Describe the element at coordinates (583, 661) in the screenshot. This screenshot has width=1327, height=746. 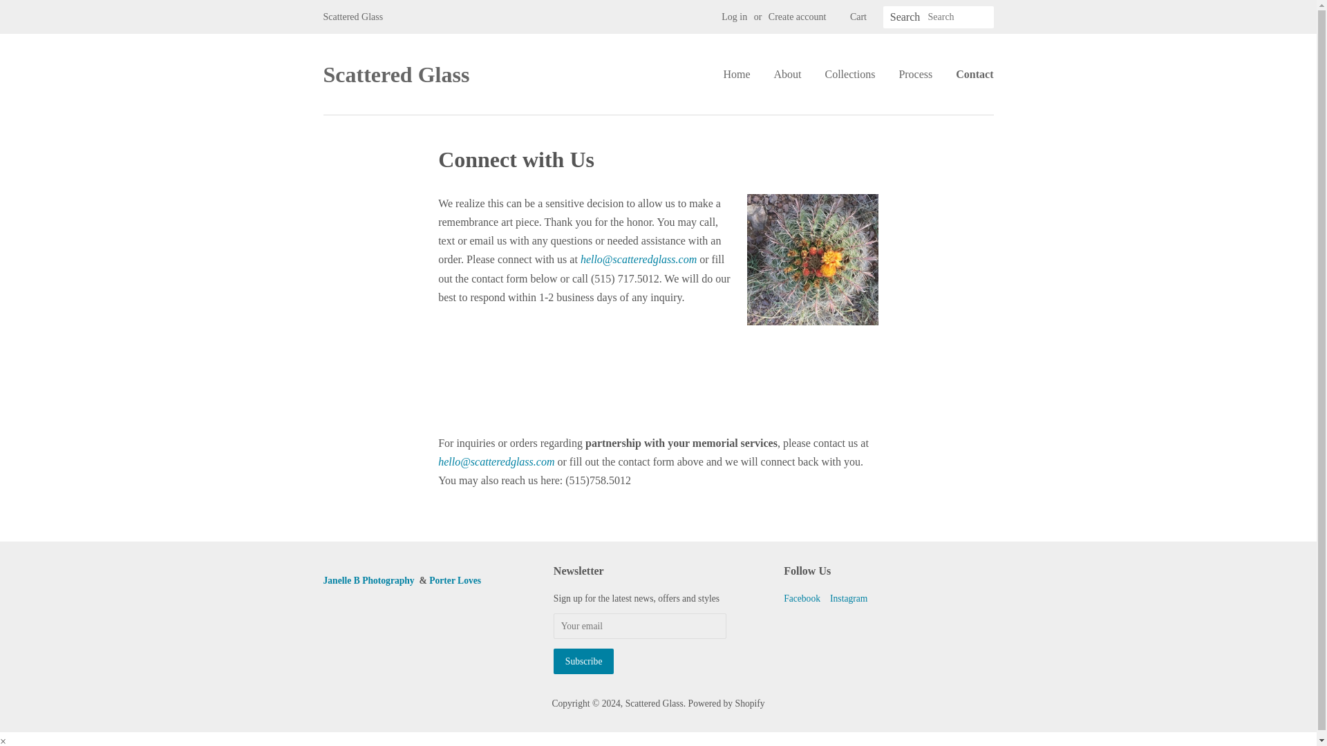
I see `Subscribe` at that location.